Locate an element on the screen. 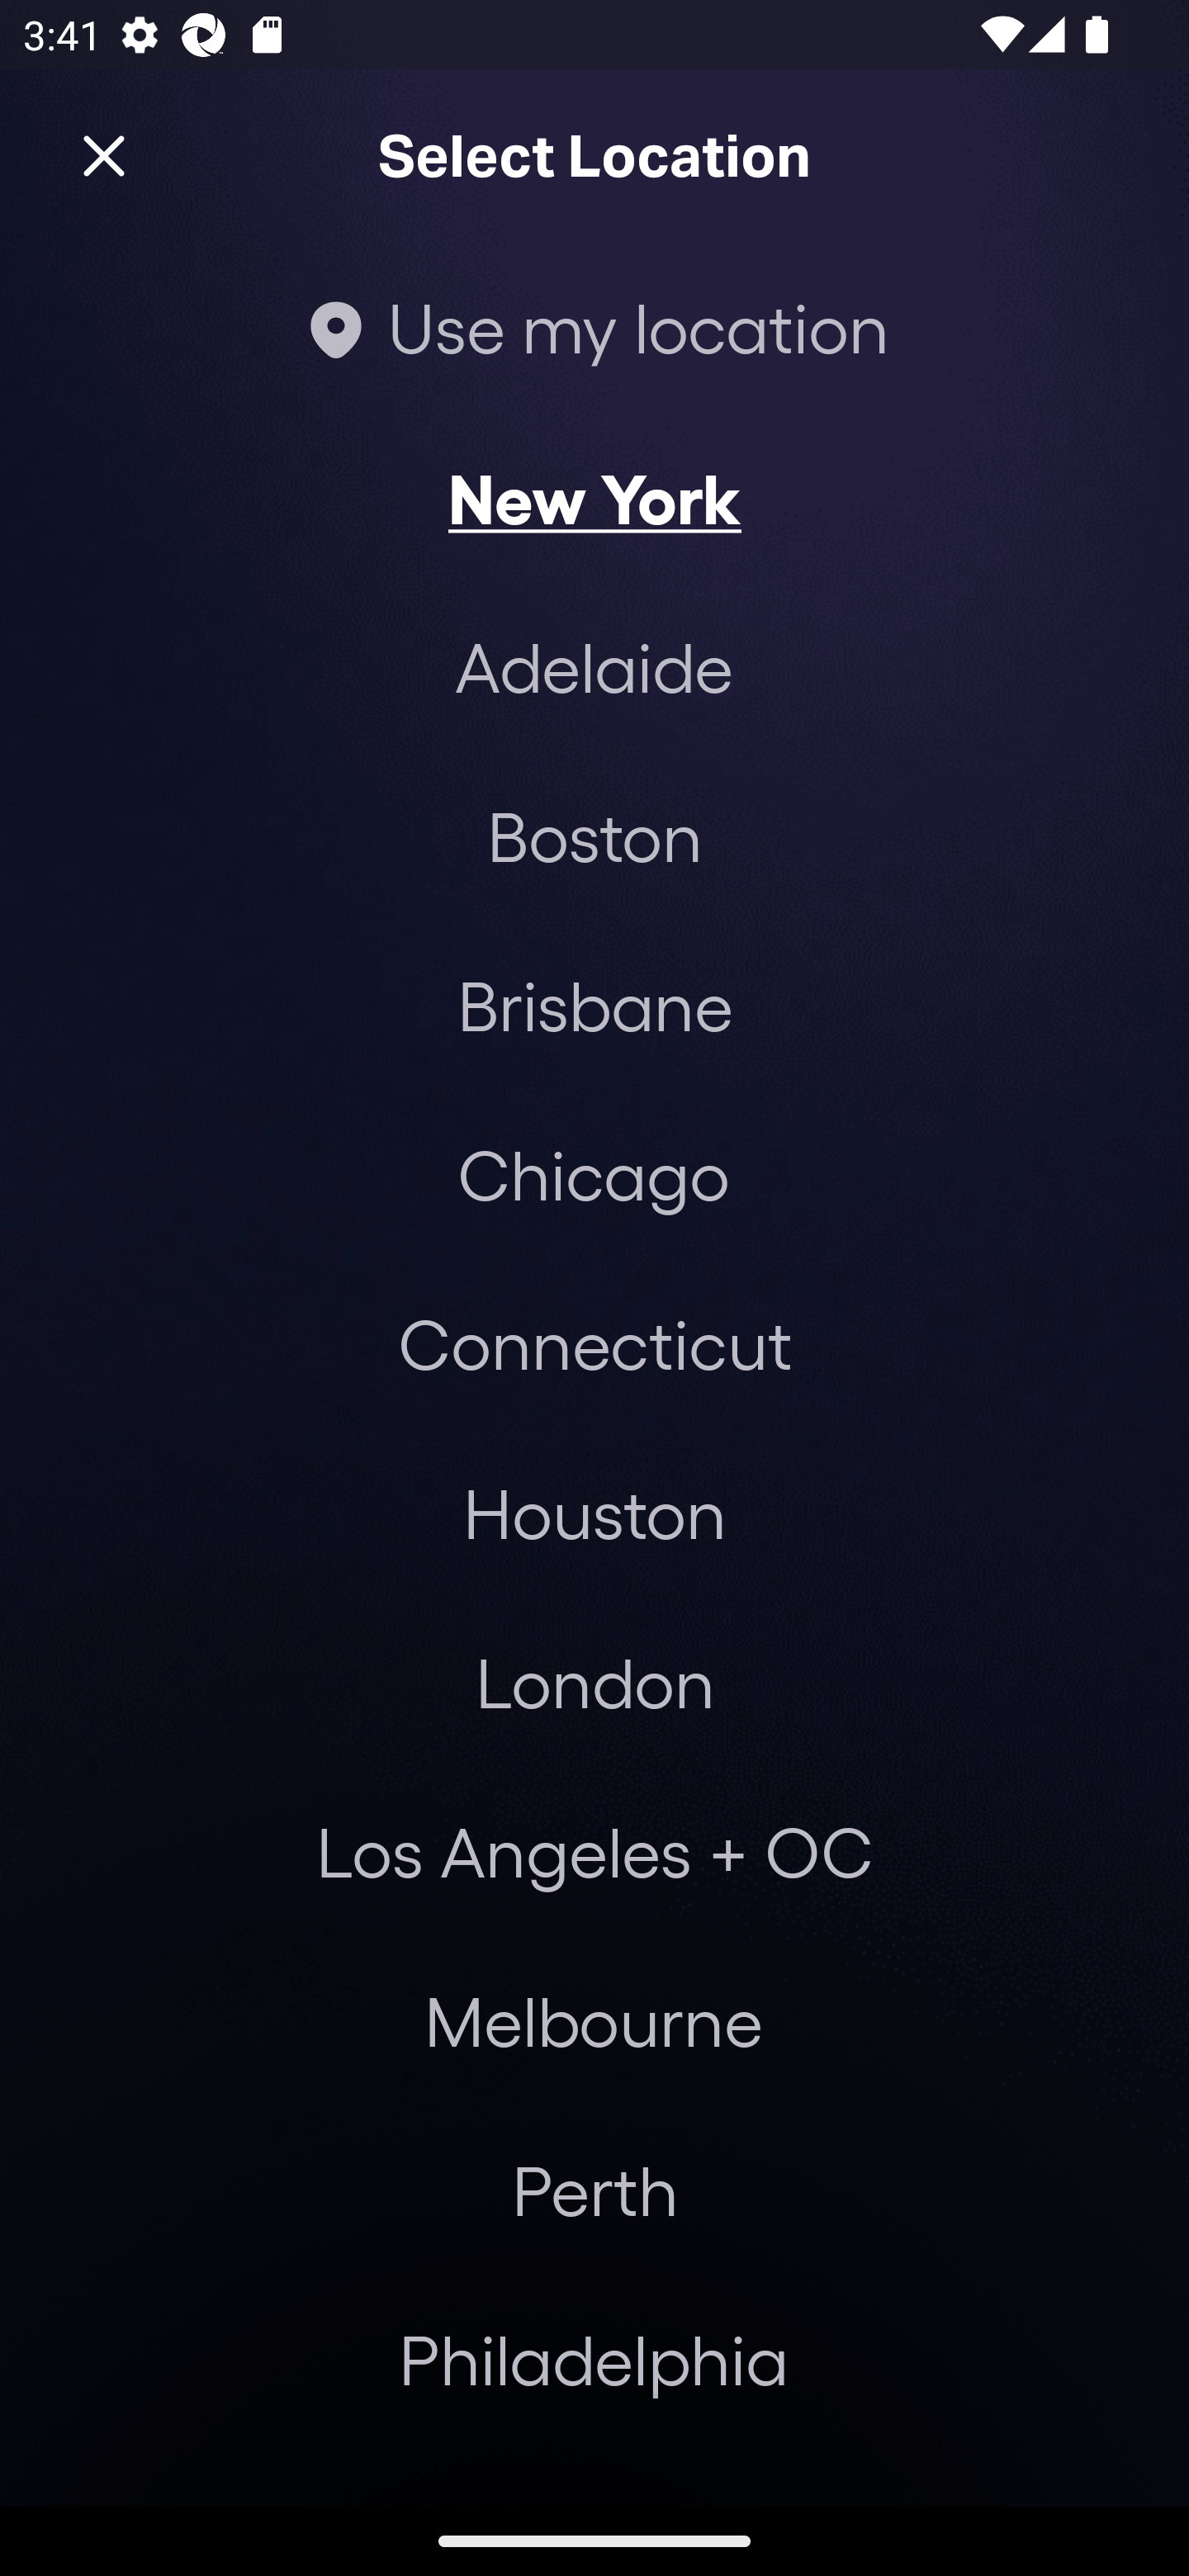 The height and width of the screenshot is (2576, 1189). Adelaide is located at coordinates (594, 667).